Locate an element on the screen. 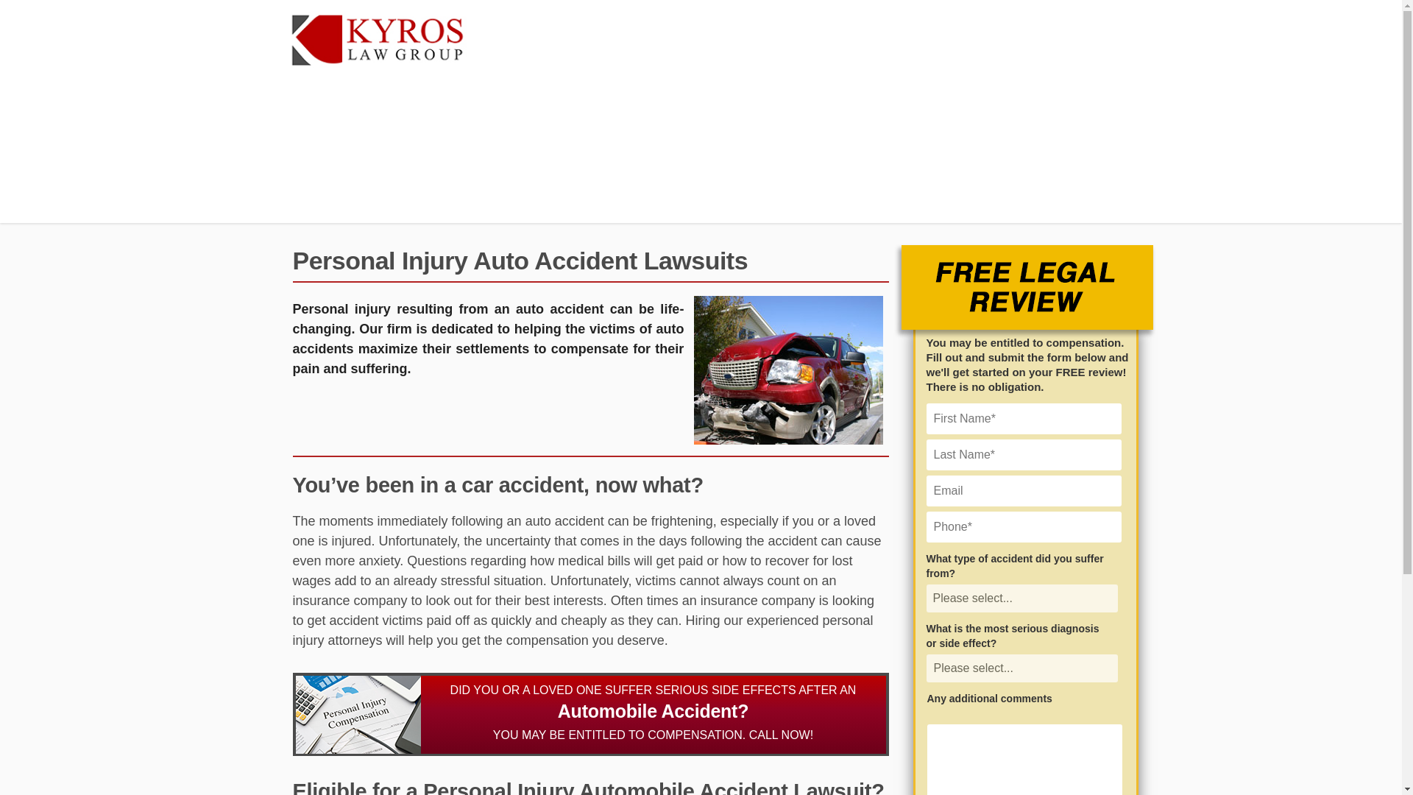  Dangerous Drugs is located at coordinates (340, 116).